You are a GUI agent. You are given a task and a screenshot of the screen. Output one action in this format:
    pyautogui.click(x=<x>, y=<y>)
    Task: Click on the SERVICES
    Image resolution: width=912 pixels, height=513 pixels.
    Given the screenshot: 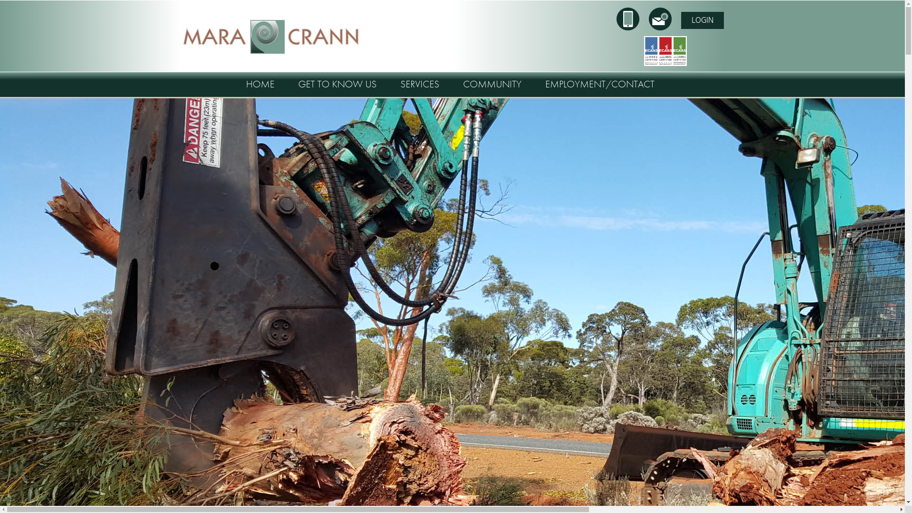 What is the action you would take?
    pyautogui.click(x=419, y=84)
    